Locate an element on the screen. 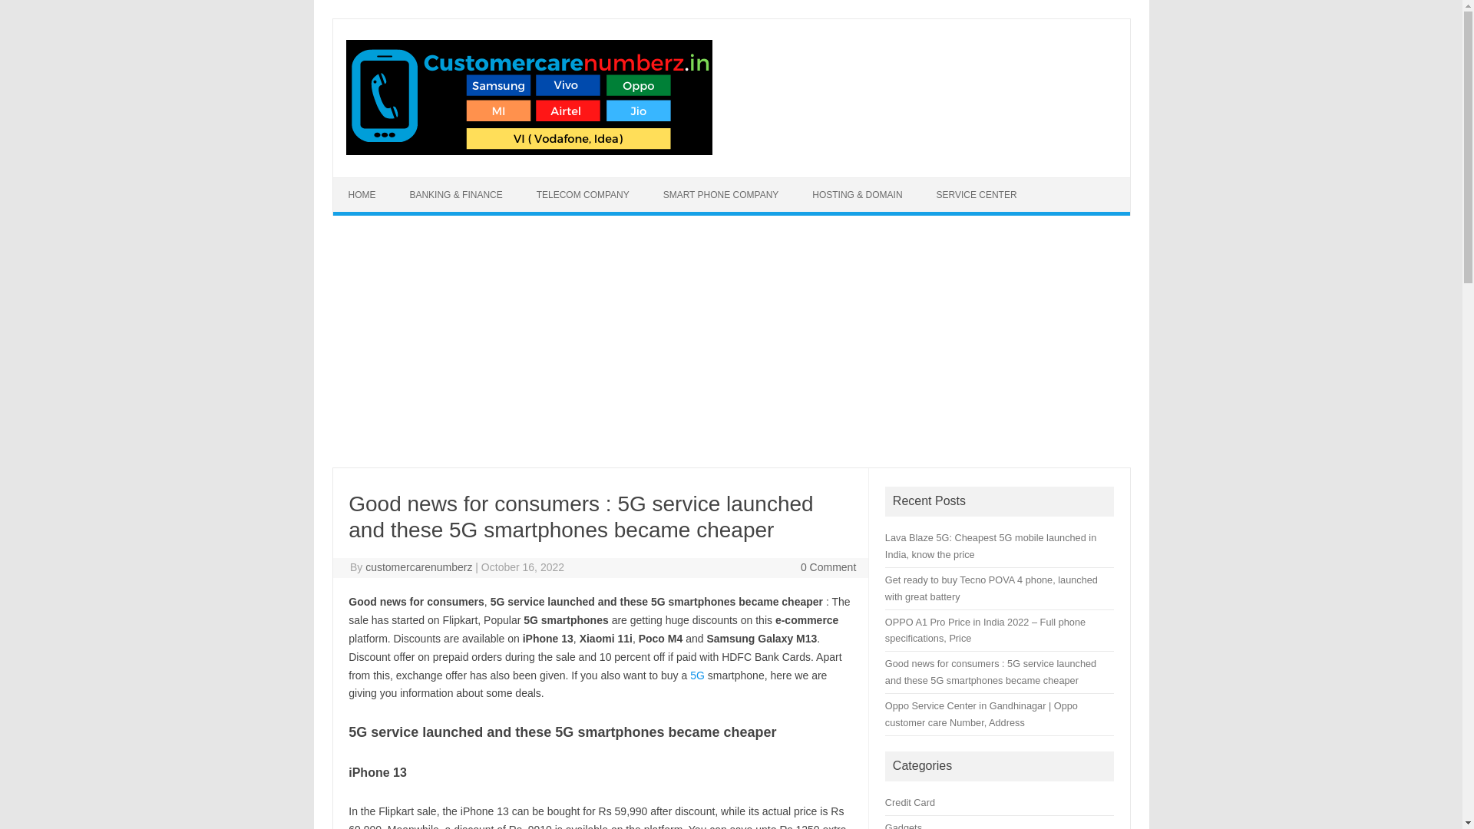 This screenshot has height=829, width=1474. TELECOM COMPANY is located at coordinates (583, 195).